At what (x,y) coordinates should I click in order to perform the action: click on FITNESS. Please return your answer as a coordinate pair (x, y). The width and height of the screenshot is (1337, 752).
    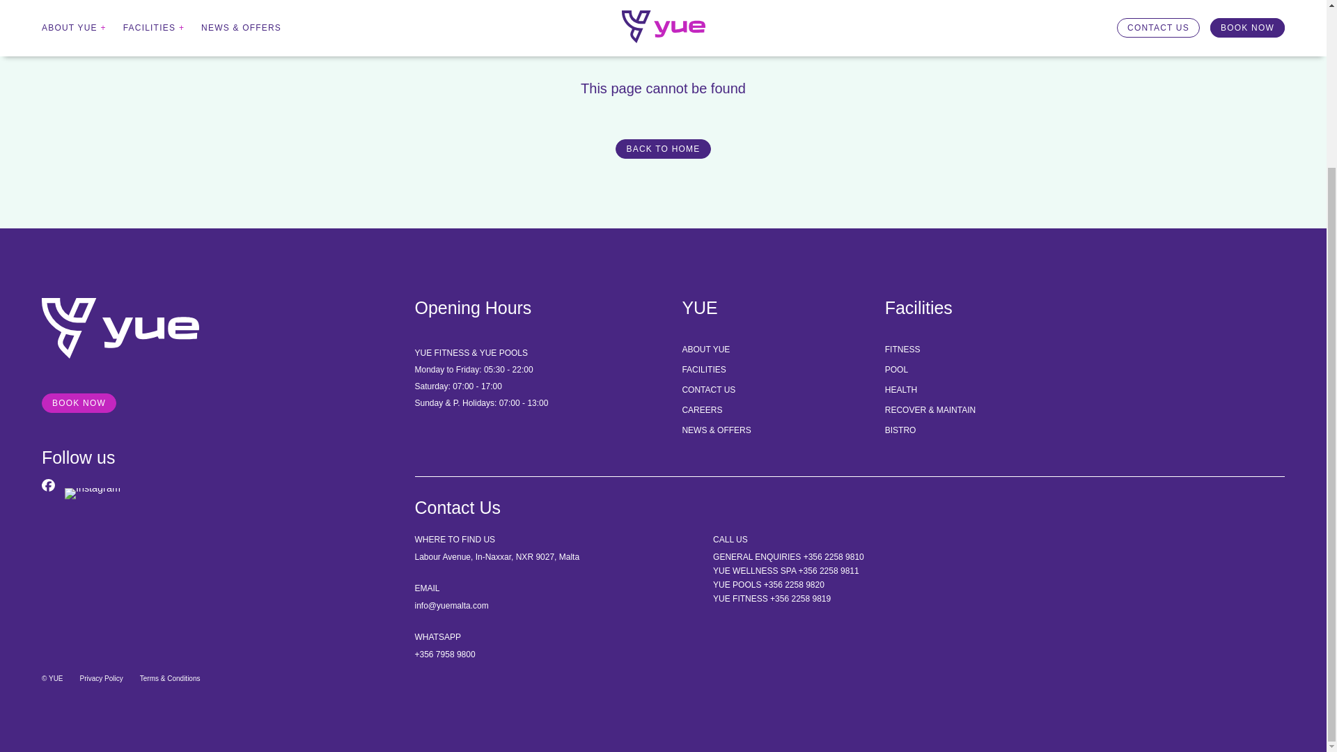
    Looking at the image, I should click on (902, 349).